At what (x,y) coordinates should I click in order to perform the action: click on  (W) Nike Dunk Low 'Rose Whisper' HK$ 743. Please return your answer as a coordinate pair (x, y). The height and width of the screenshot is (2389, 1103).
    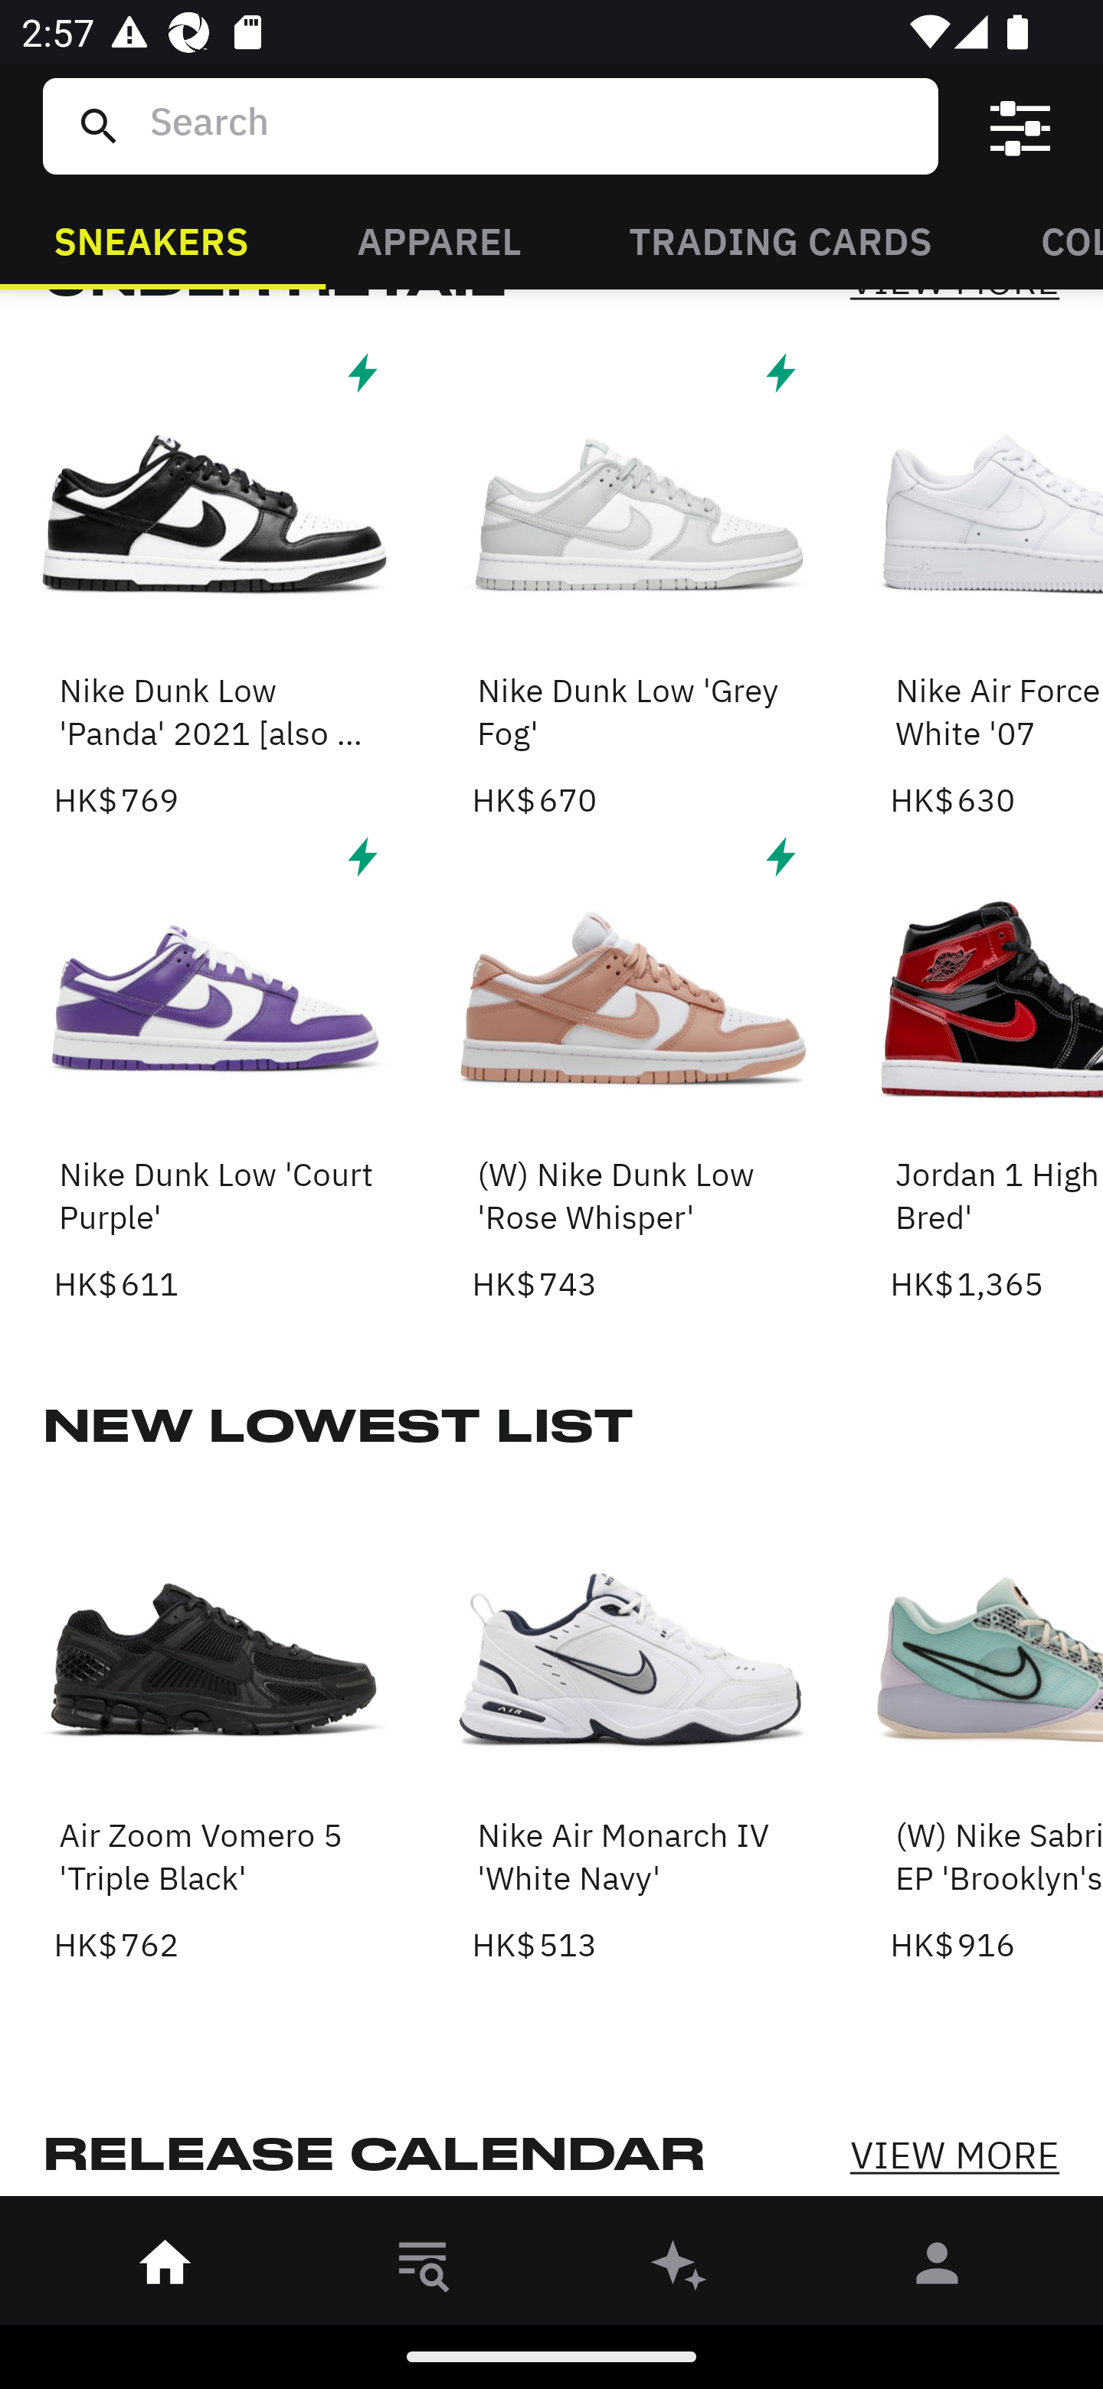
    Looking at the image, I should click on (633, 1067).